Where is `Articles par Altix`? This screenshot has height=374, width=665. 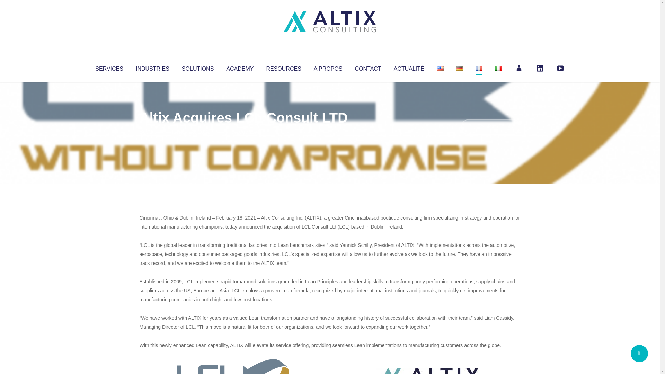
Articles par Altix is located at coordinates (152, 132).